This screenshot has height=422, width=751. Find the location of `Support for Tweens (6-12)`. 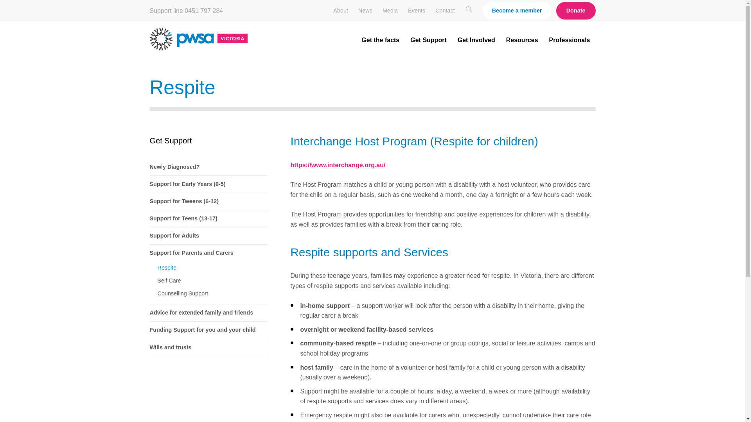

Support for Tweens (6-12) is located at coordinates (208, 202).